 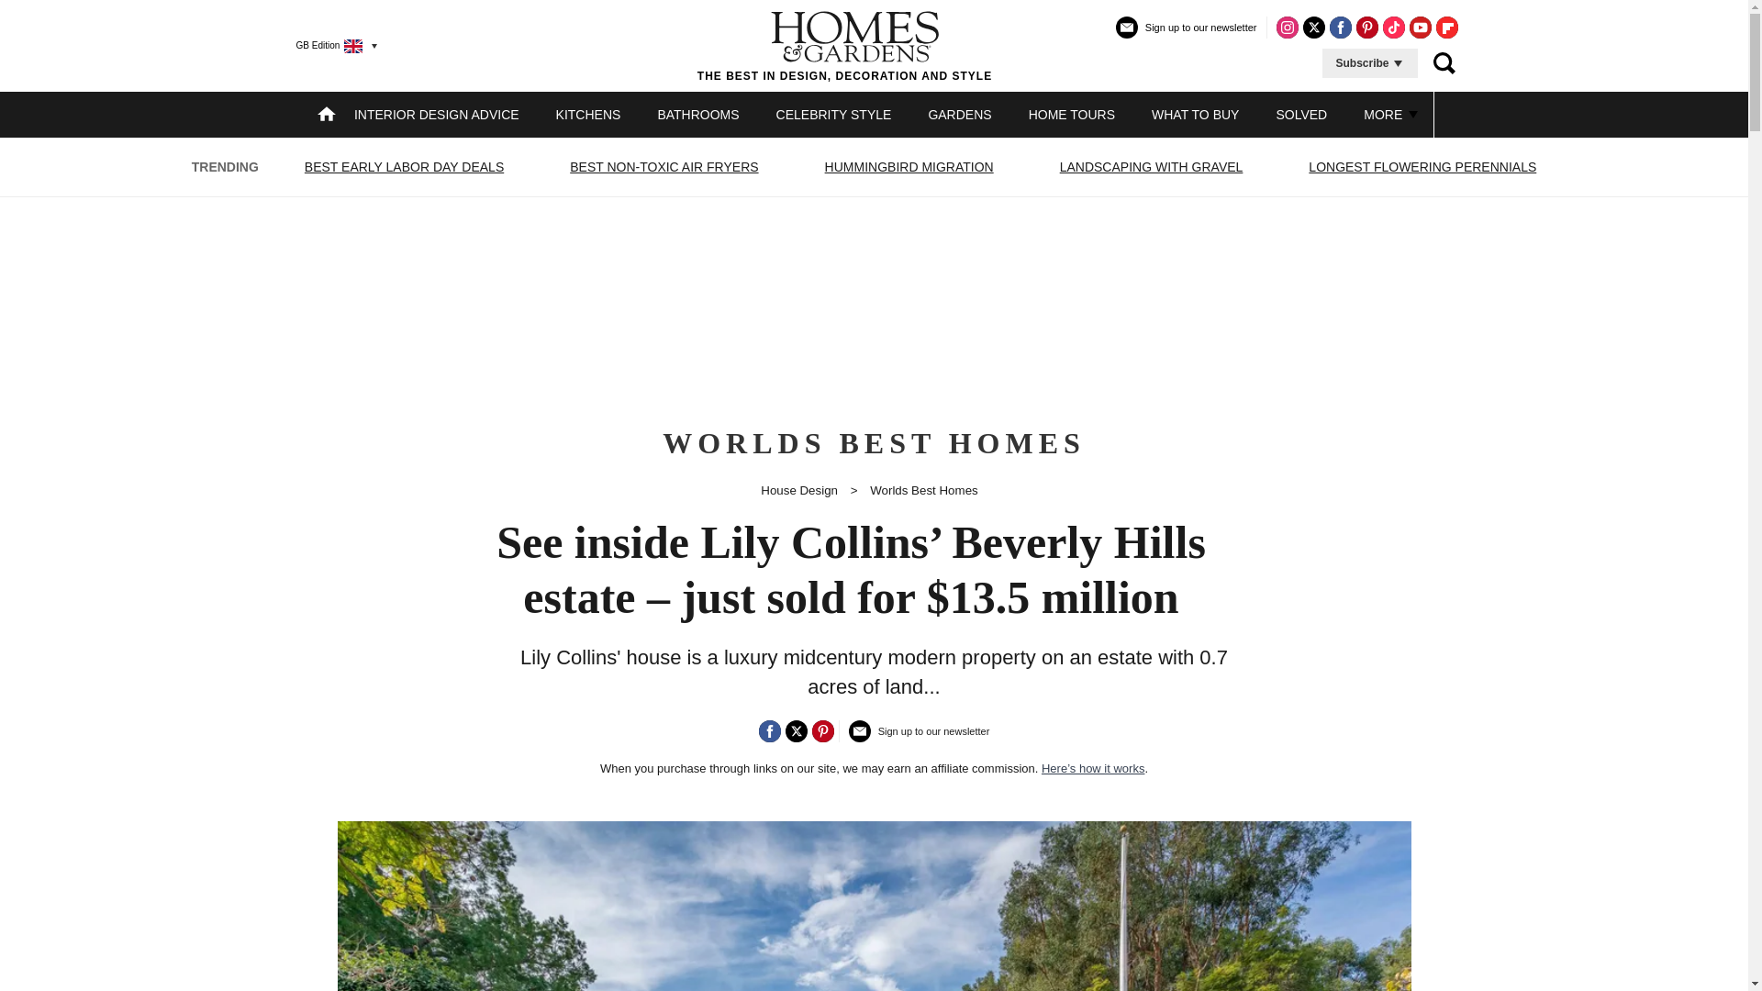 What do you see at coordinates (697, 114) in the screenshot?
I see `BATHROOMS` at bounding box center [697, 114].